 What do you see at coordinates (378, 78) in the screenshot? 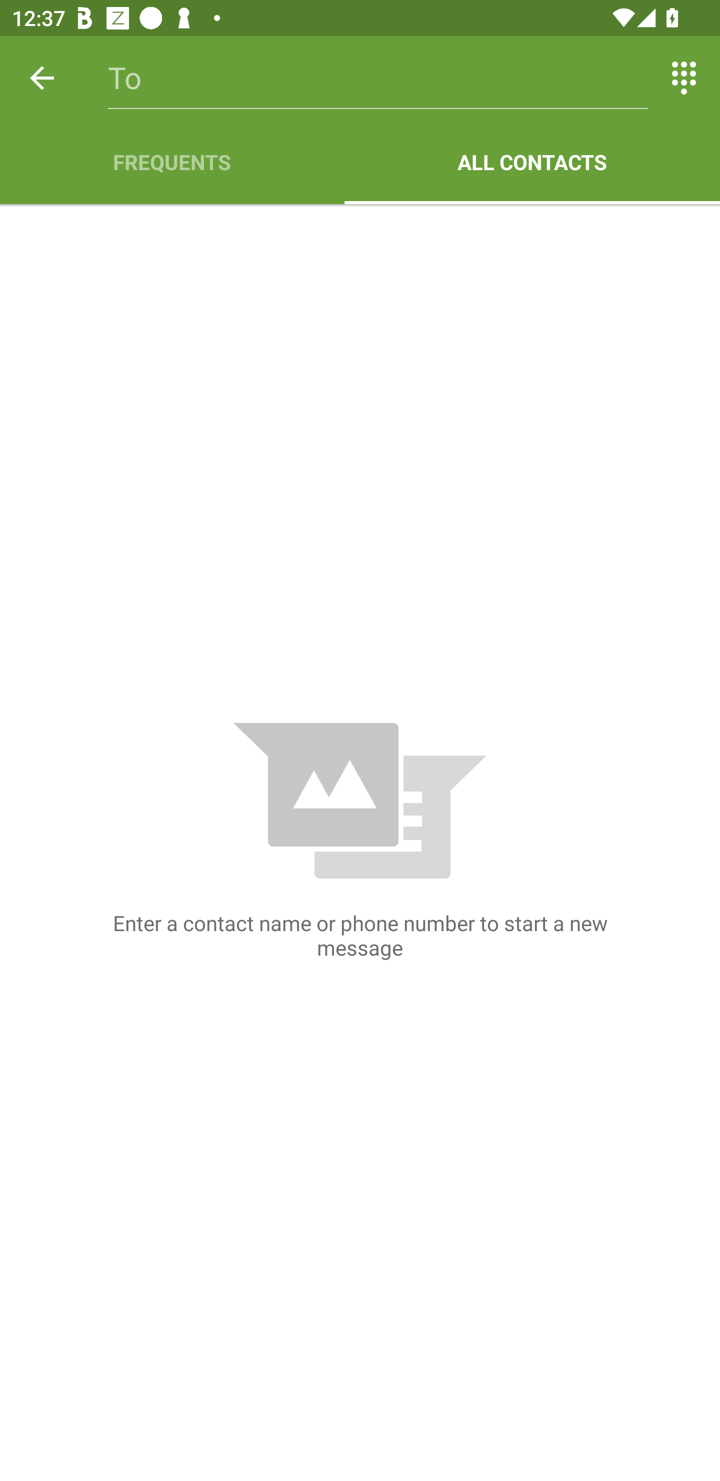
I see `To` at bounding box center [378, 78].